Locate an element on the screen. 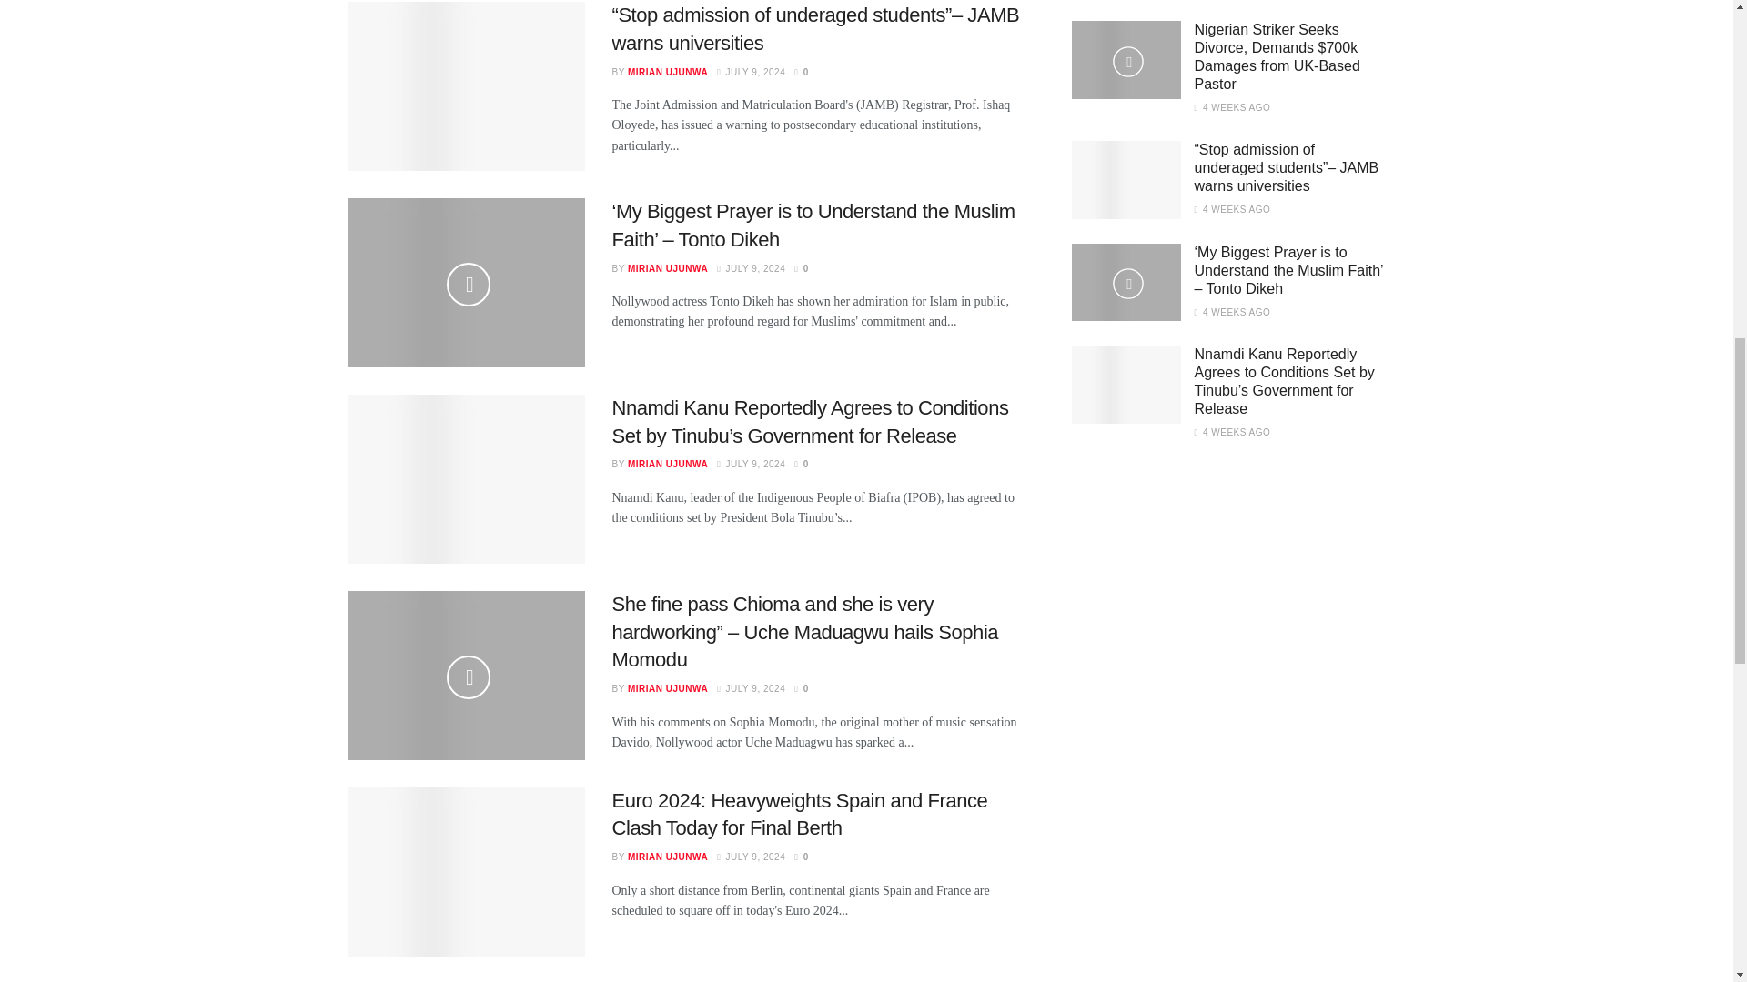 This screenshot has height=982, width=1747. JULY 9, 2024 is located at coordinates (750, 464).